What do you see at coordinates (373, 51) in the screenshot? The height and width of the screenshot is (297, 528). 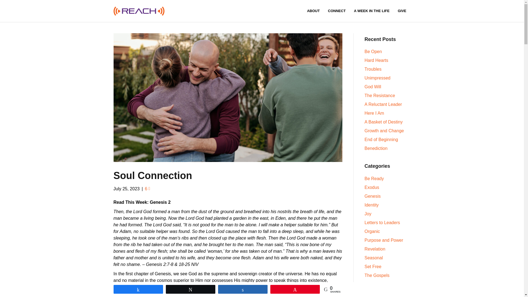 I see `Be Open` at bounding box center [373, 51].